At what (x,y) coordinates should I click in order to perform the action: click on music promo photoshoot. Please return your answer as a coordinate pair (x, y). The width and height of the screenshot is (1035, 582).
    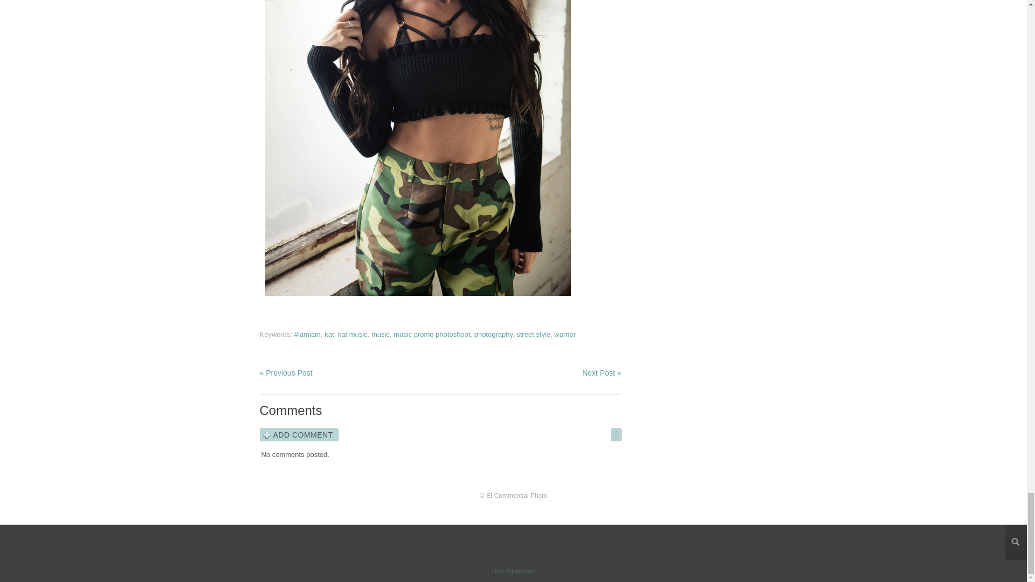
    Looking at the image, I should click on (431, 334).